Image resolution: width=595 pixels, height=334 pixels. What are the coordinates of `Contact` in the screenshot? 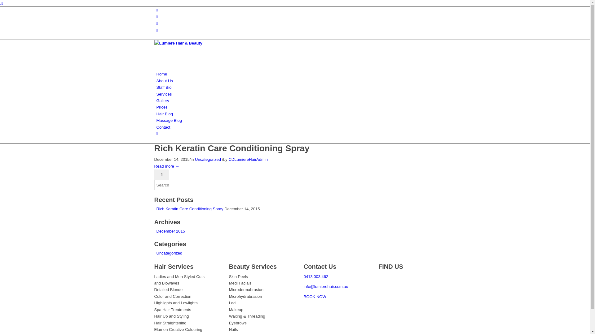 It's located at (163, 127).